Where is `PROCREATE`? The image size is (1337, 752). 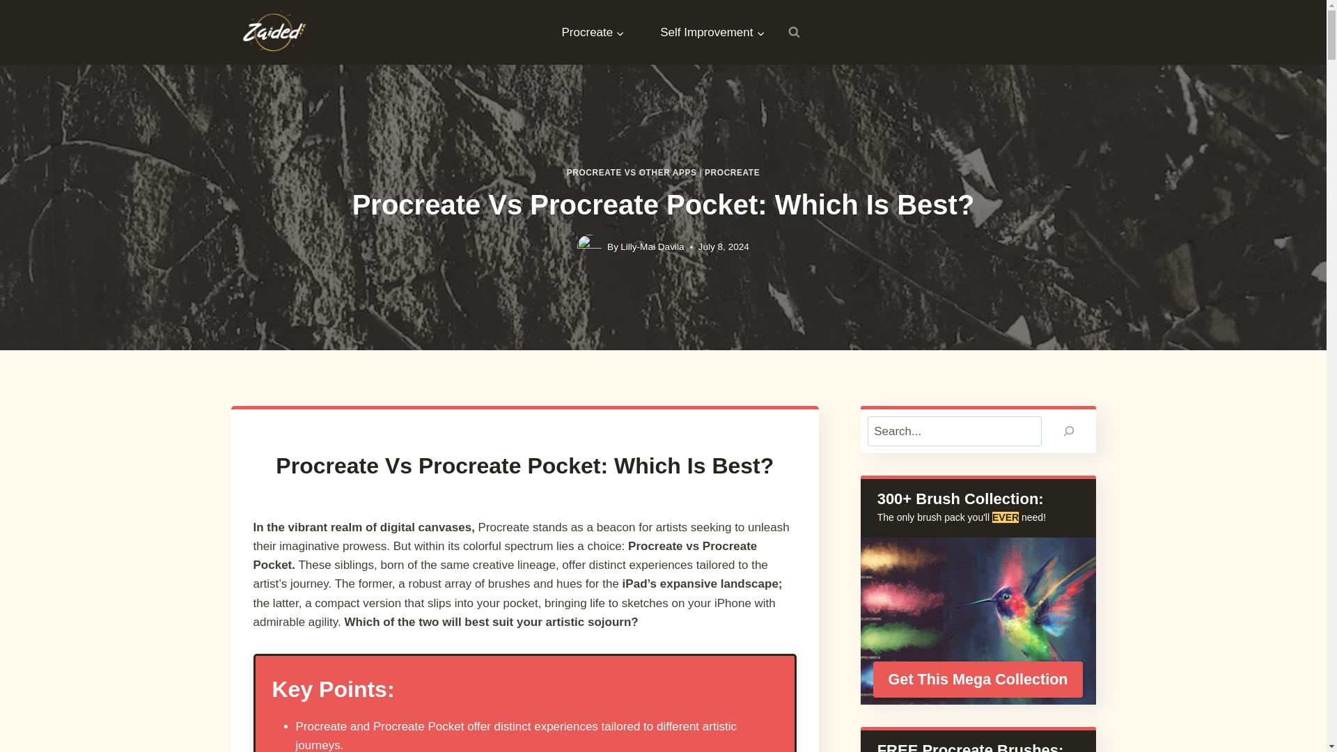
PROCREATE is located at coordinates (731, 172).